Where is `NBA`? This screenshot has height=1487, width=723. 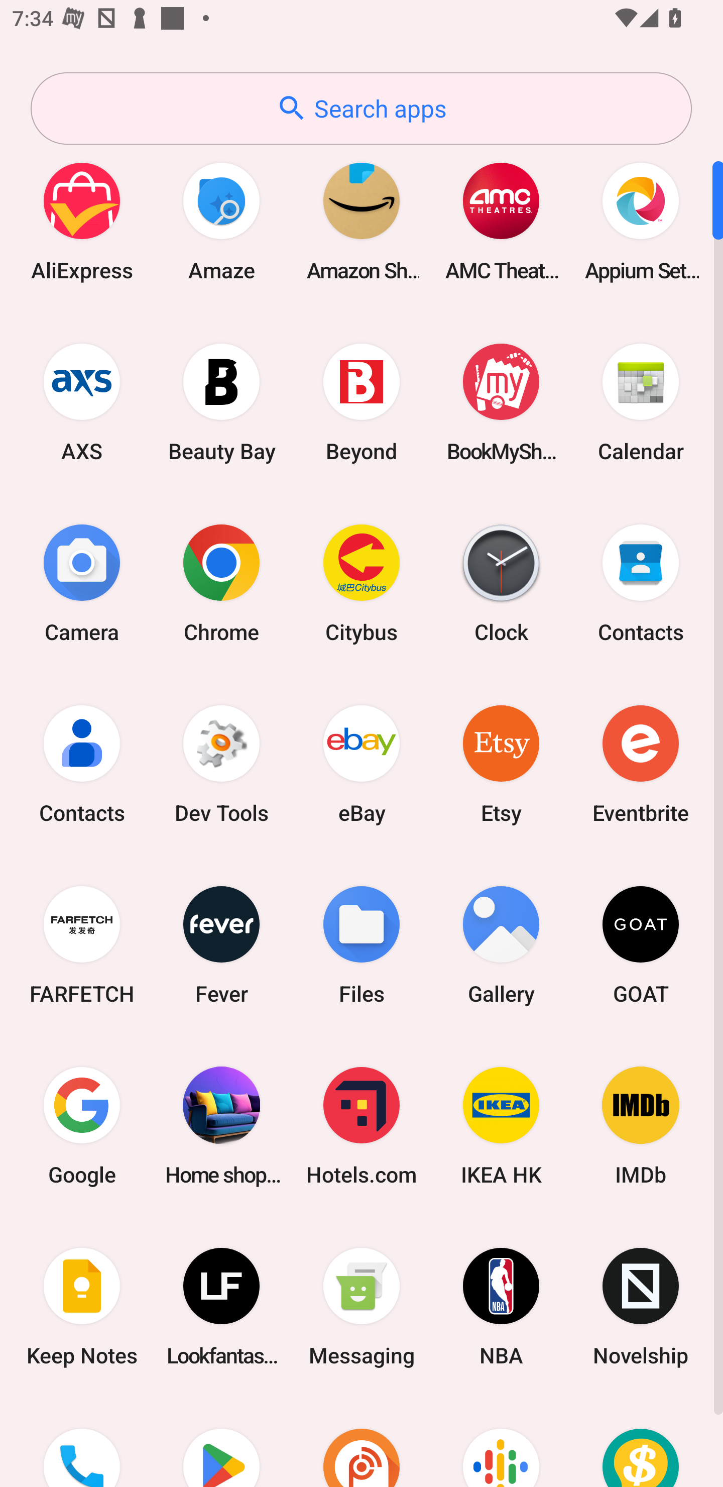 NBA is located at coordinates (501, 1307).